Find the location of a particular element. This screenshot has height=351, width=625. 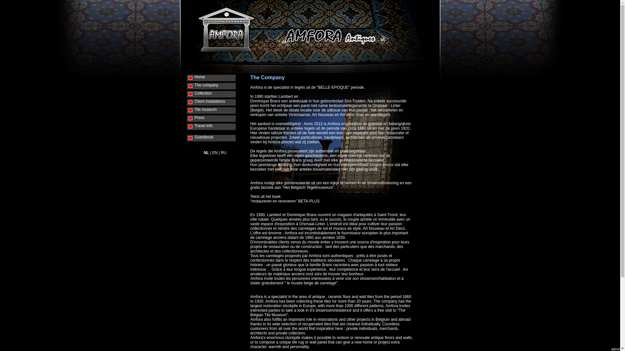

Guestbook is located at coordinates (215, 138).